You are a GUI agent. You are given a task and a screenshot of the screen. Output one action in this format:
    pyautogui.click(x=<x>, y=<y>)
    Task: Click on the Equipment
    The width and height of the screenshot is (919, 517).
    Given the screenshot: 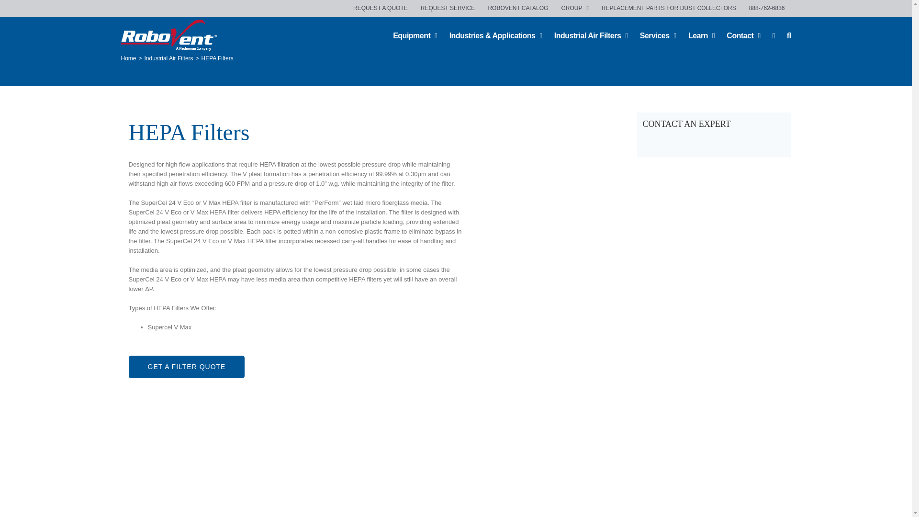 What is the action you would take?
    pyautogui.click(x=415, y=35)
    